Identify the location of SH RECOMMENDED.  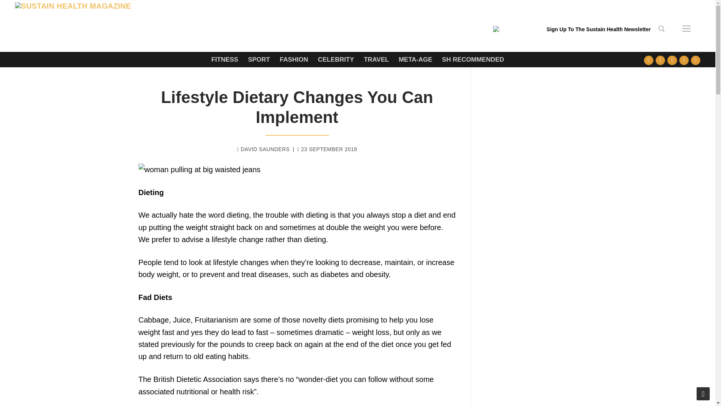
(473, 59).